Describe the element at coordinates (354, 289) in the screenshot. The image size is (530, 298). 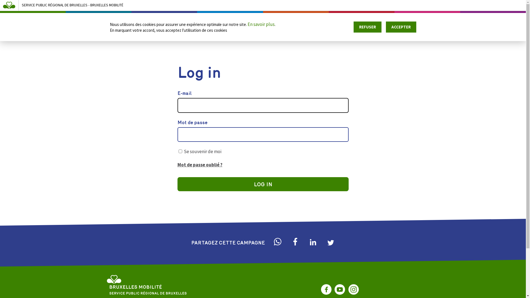
I see `Instagram` at that location.